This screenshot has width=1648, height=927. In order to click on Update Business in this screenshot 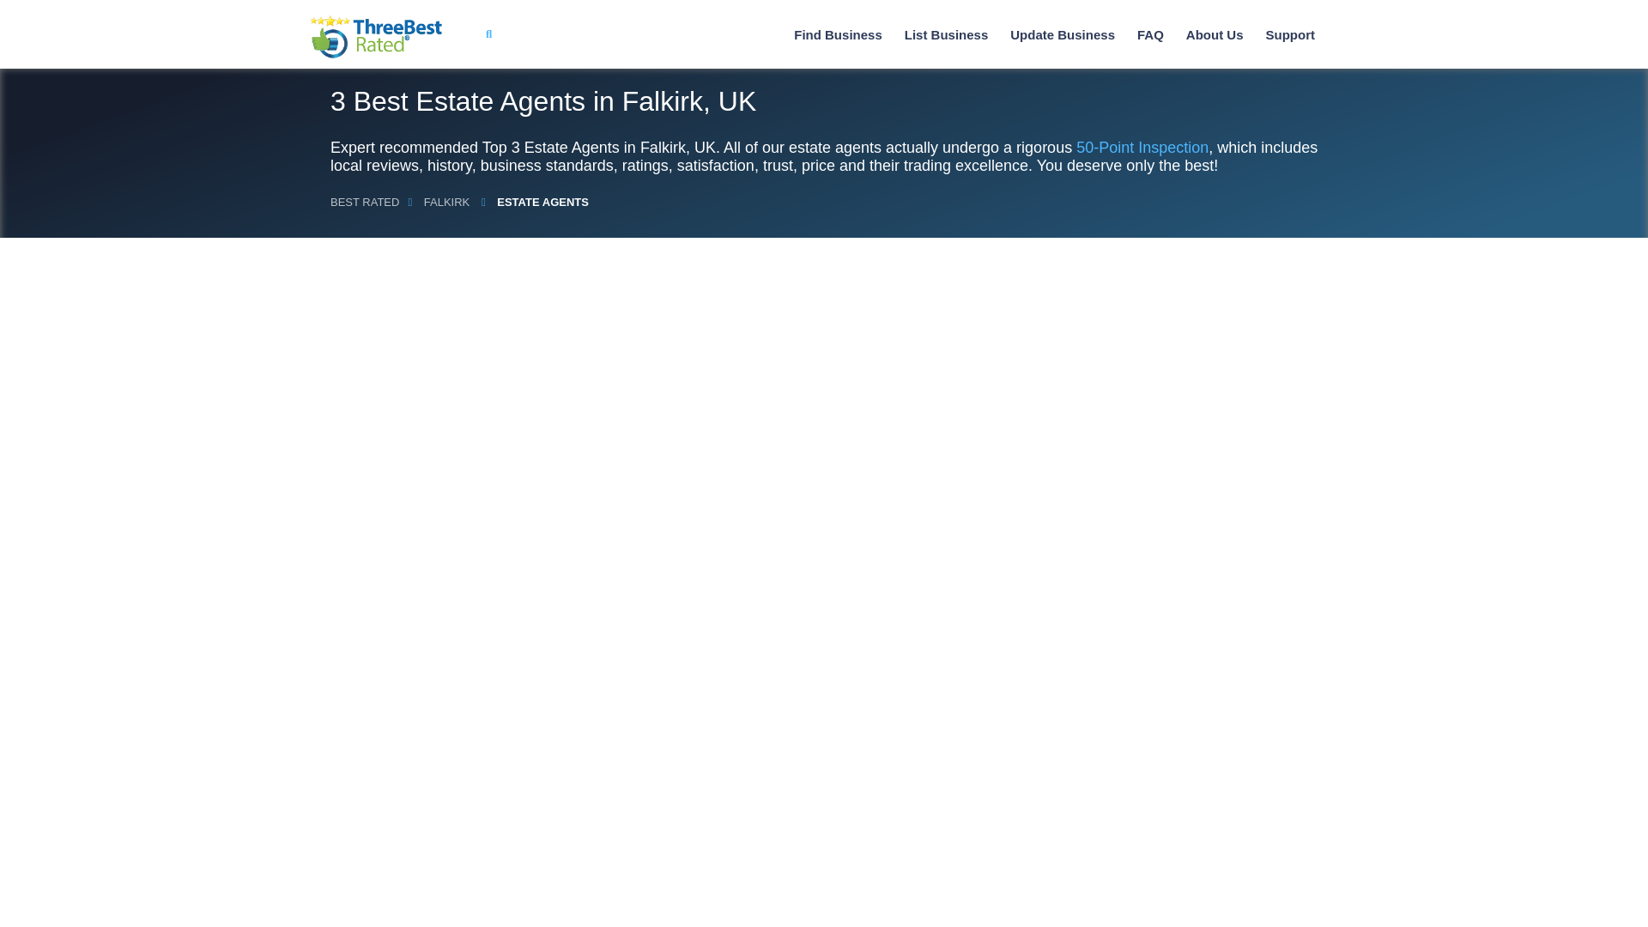, I will do `click(1063, 34)`.